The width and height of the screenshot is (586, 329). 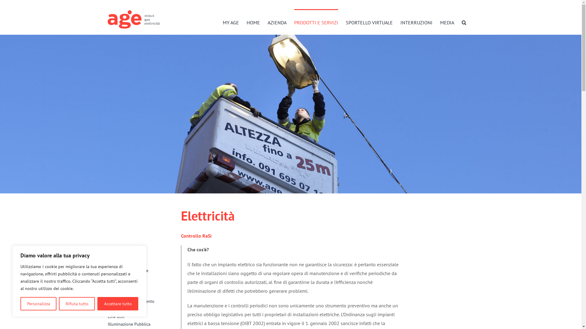 I want to click on Lettura contatori, so click(x=144, y=278).